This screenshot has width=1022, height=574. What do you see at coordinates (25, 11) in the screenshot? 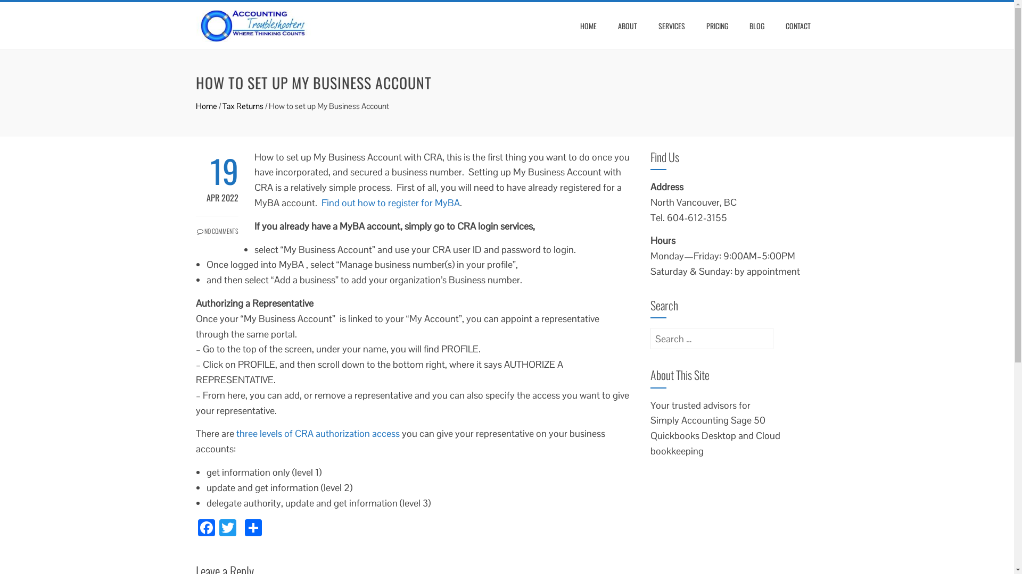
I see `Search` at bounding box center [25, 11].